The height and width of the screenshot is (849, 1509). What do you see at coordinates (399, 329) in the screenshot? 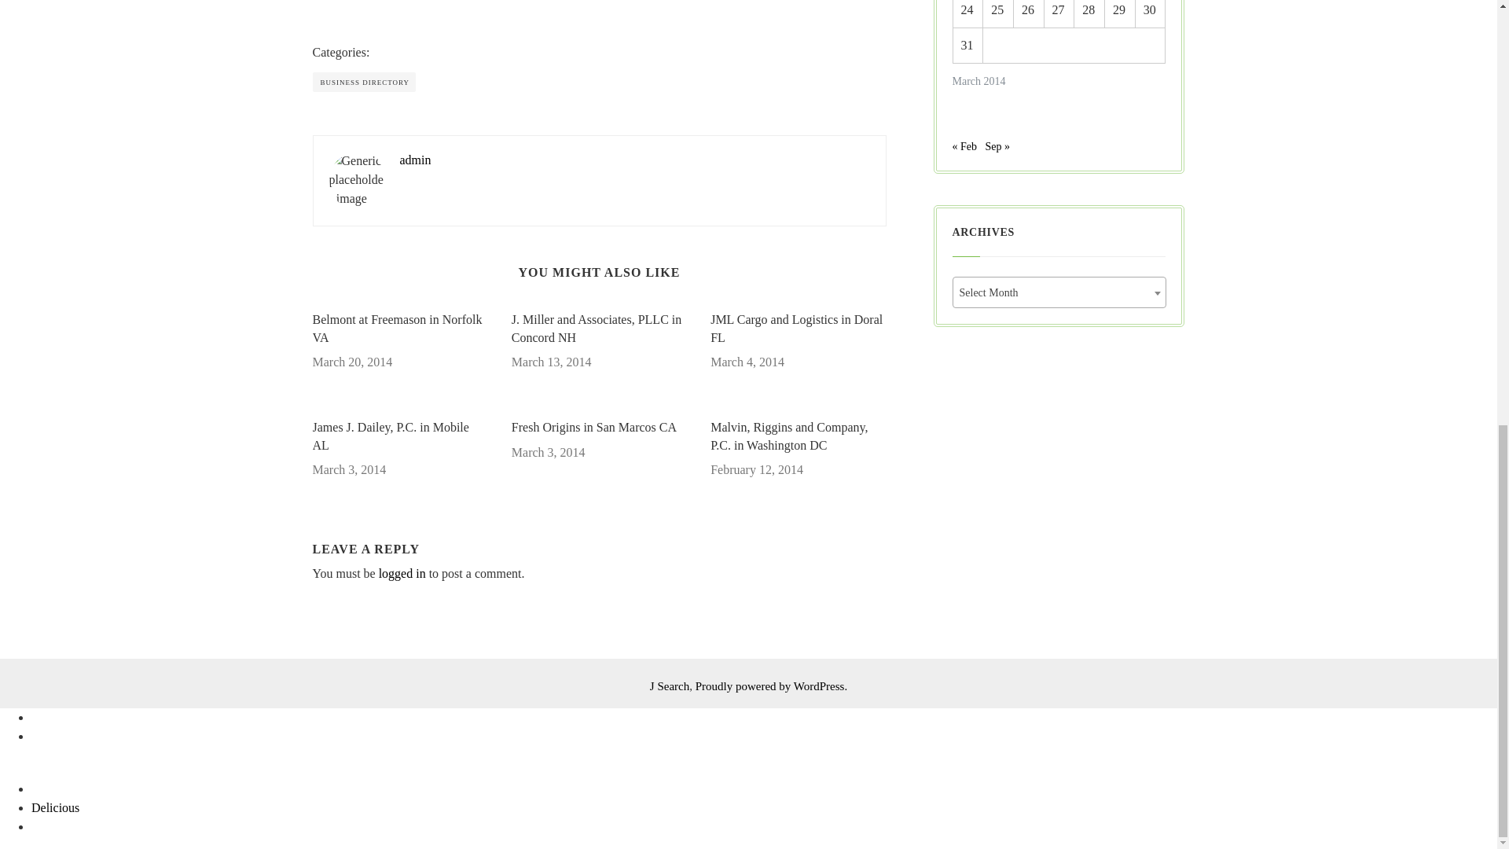
I see `Belmont at Freemason in Norfolk VA` at bounding box center [399, 329].